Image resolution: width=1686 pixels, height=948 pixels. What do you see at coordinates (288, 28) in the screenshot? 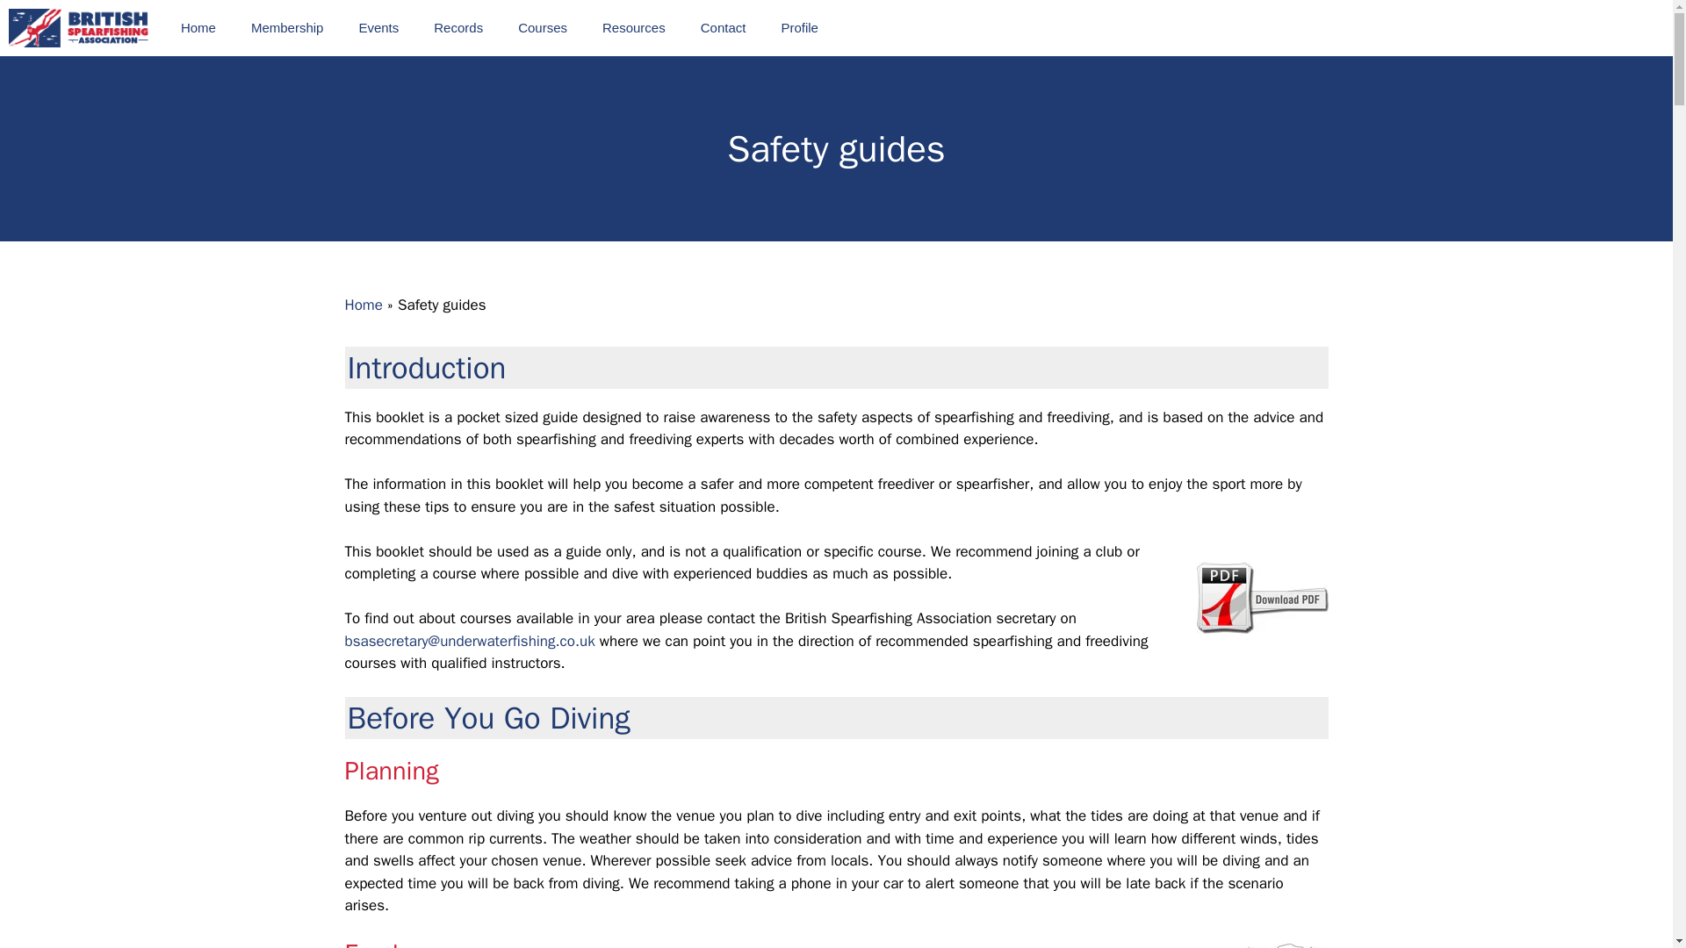
I see `Membership` at bounding box center [288, 28].